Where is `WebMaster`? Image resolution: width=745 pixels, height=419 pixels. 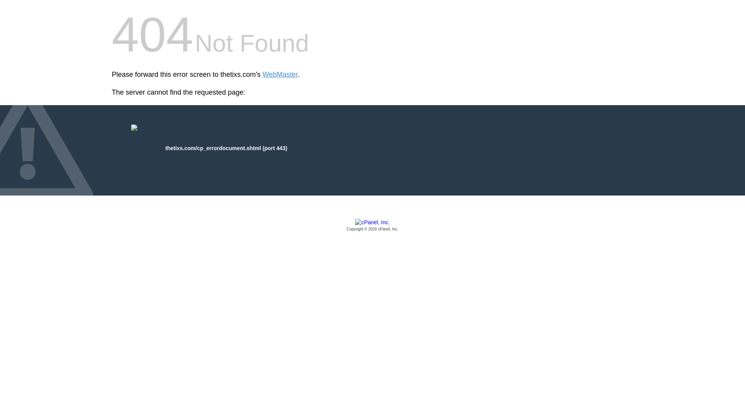 WebMaster is located at coordinates (280, 74).